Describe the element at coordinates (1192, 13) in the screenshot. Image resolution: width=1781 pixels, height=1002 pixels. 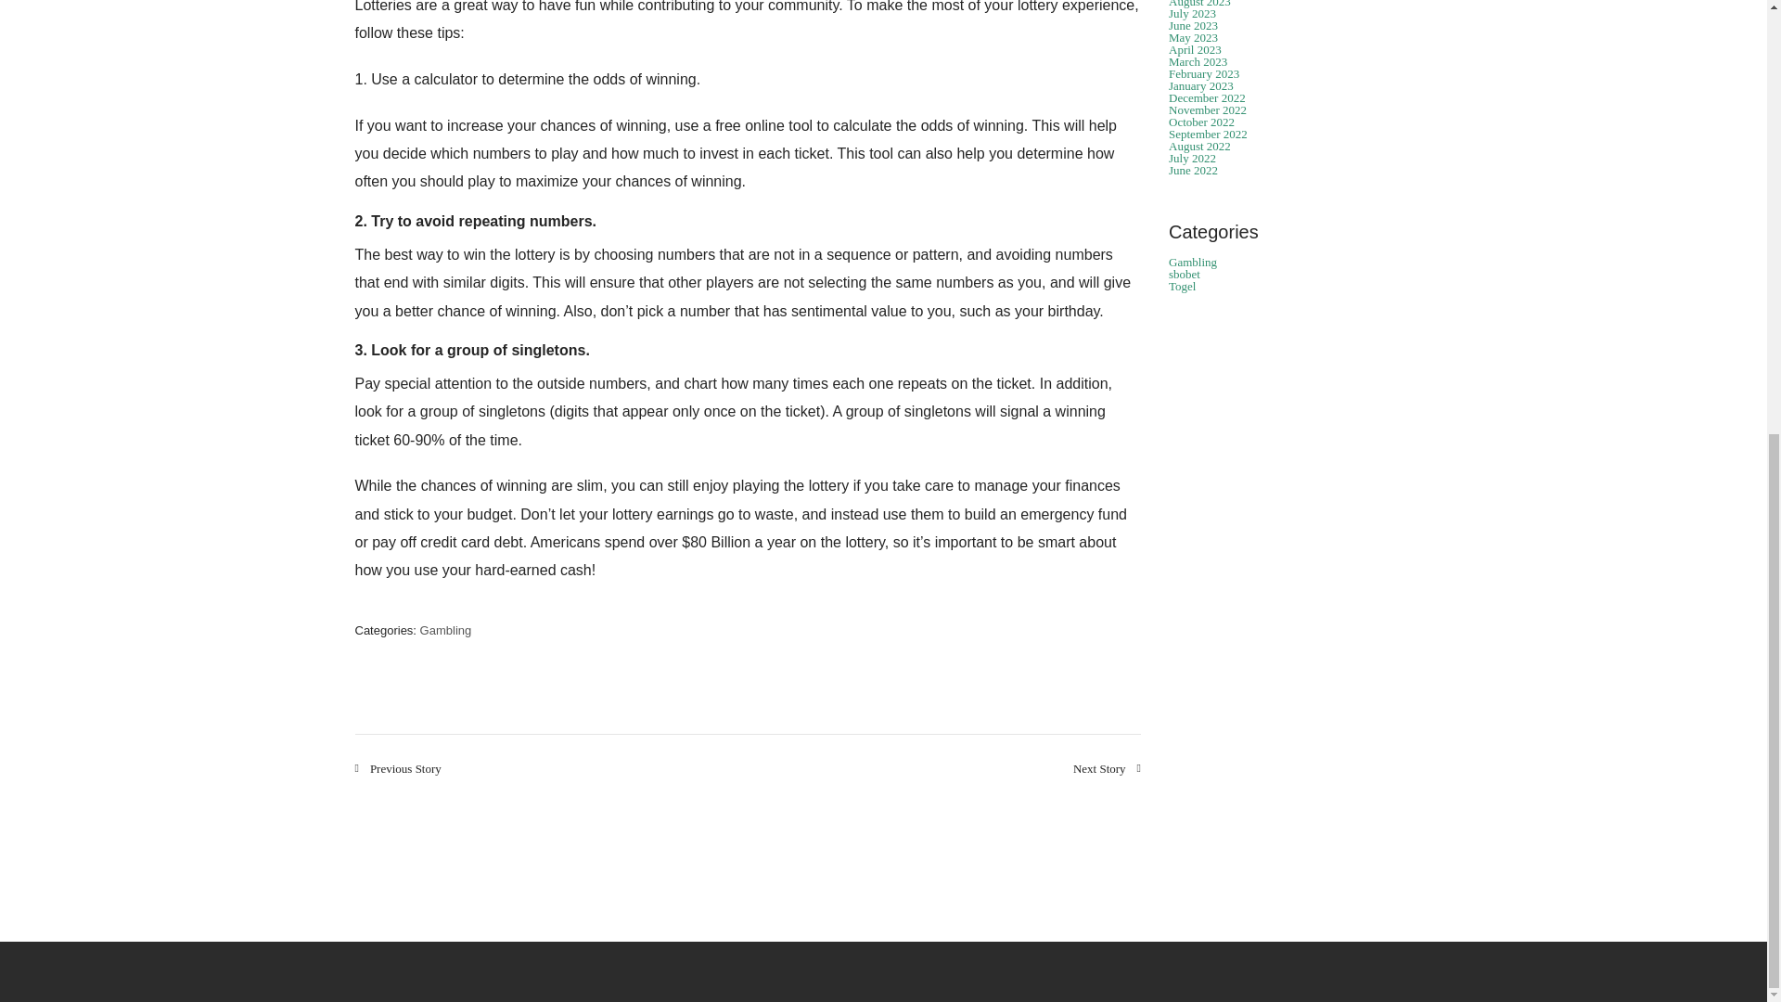
I see `July 2023` at that location.